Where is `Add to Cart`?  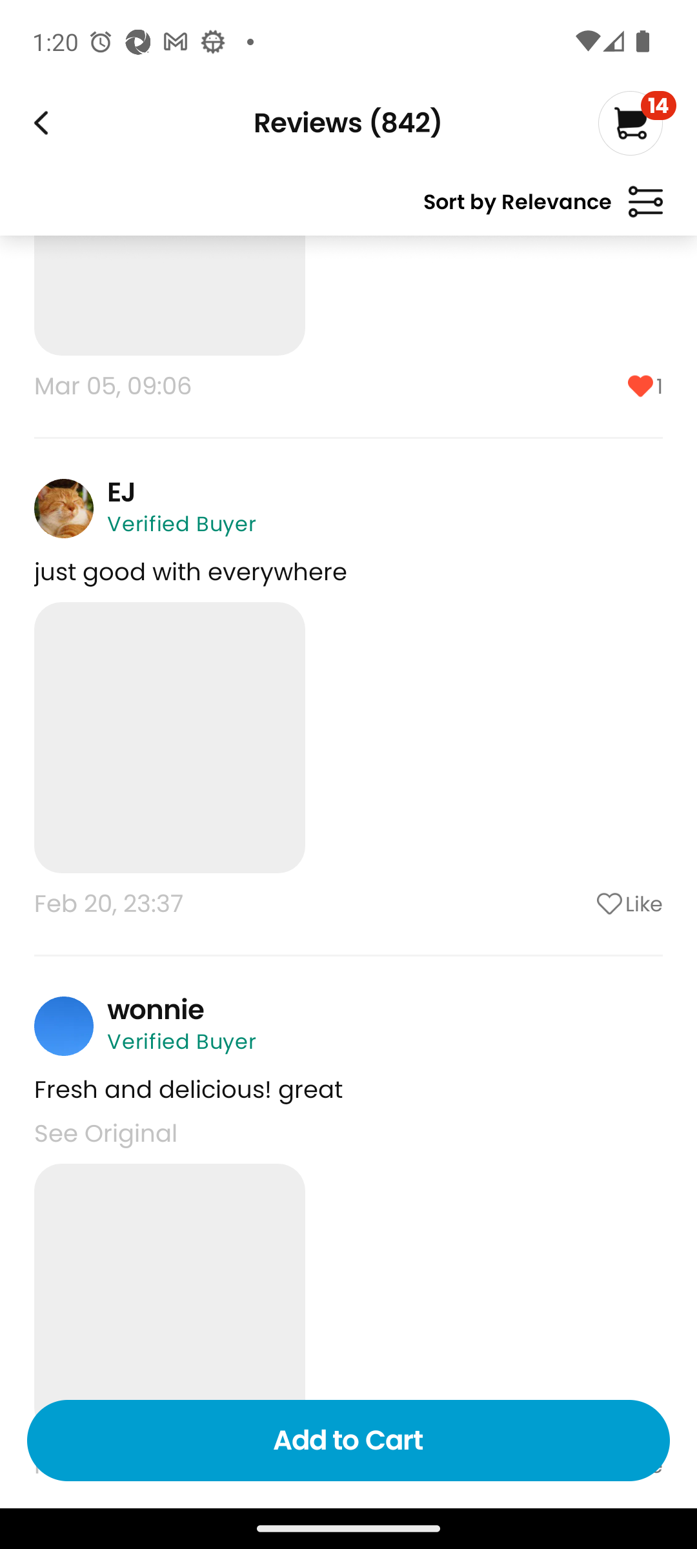
Add to Cart is located at coordinates (348, 1441).